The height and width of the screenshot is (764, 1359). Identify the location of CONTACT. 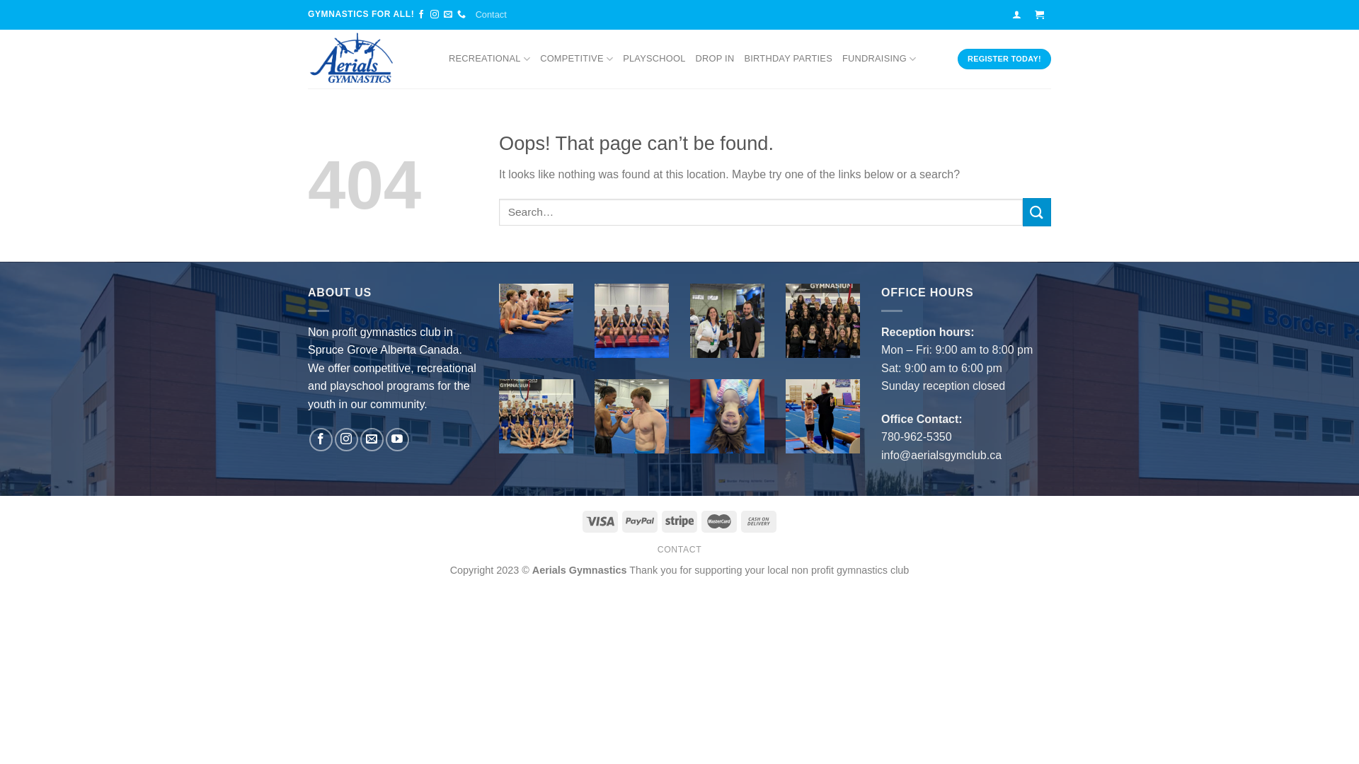
(679, 549).